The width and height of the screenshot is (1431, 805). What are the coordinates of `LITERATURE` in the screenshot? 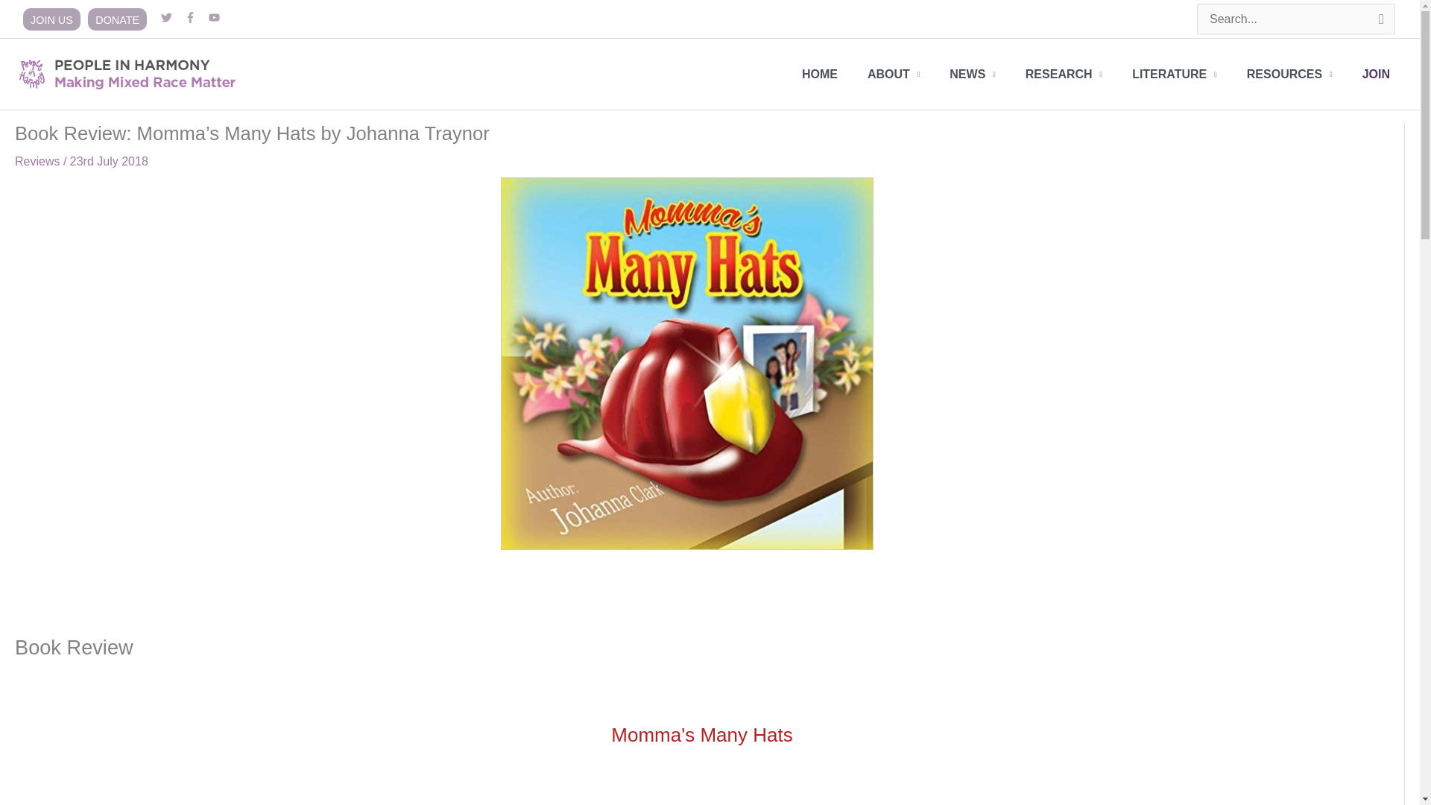 It's located at (1175, 74).